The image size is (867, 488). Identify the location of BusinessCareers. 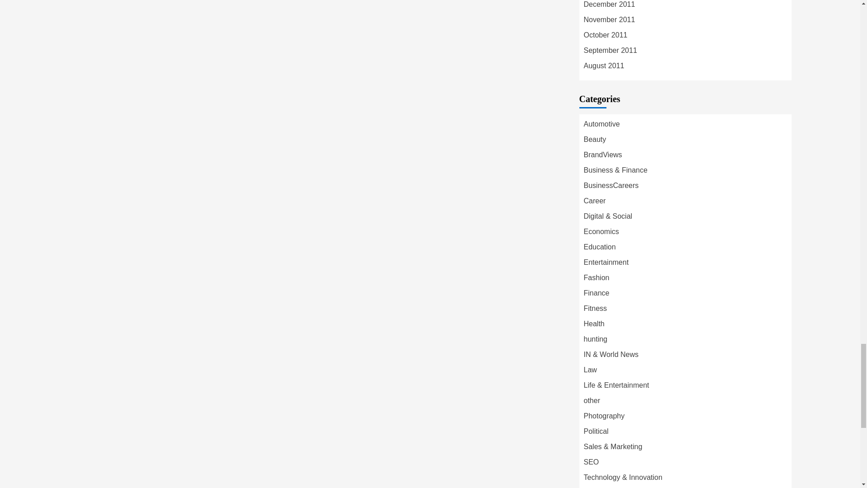
(611, 185).